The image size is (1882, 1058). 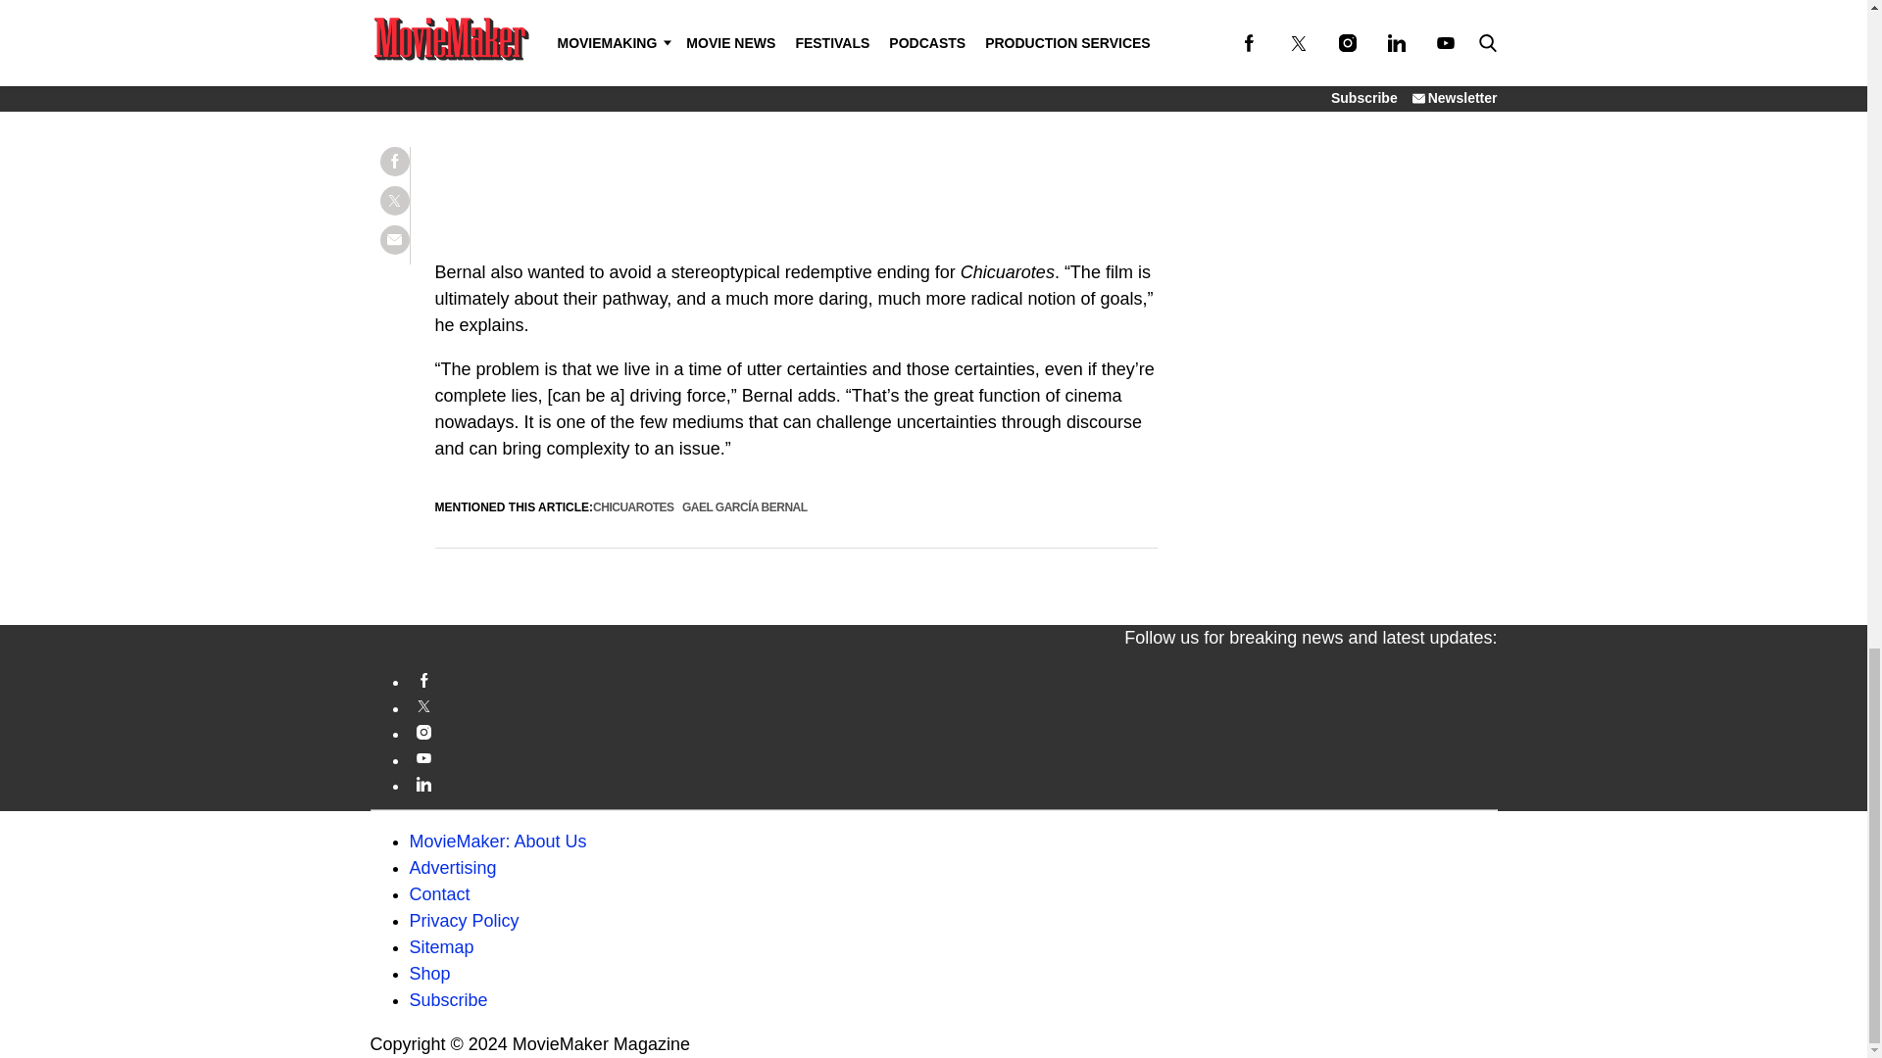 What do you see at coordinates (633, 506) in the screenshot?
I see `CHICUAROTES` at bounding box center [633, 506].